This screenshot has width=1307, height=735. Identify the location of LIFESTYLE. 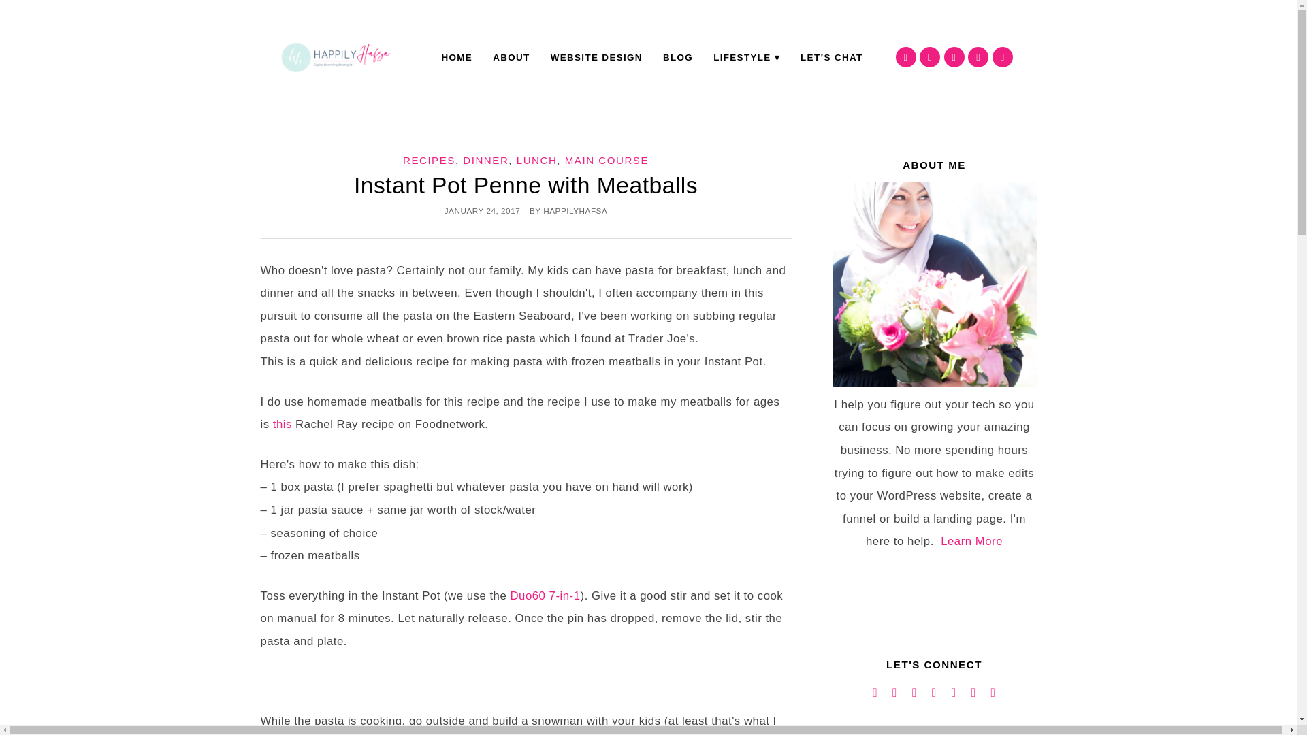
(746, 57).